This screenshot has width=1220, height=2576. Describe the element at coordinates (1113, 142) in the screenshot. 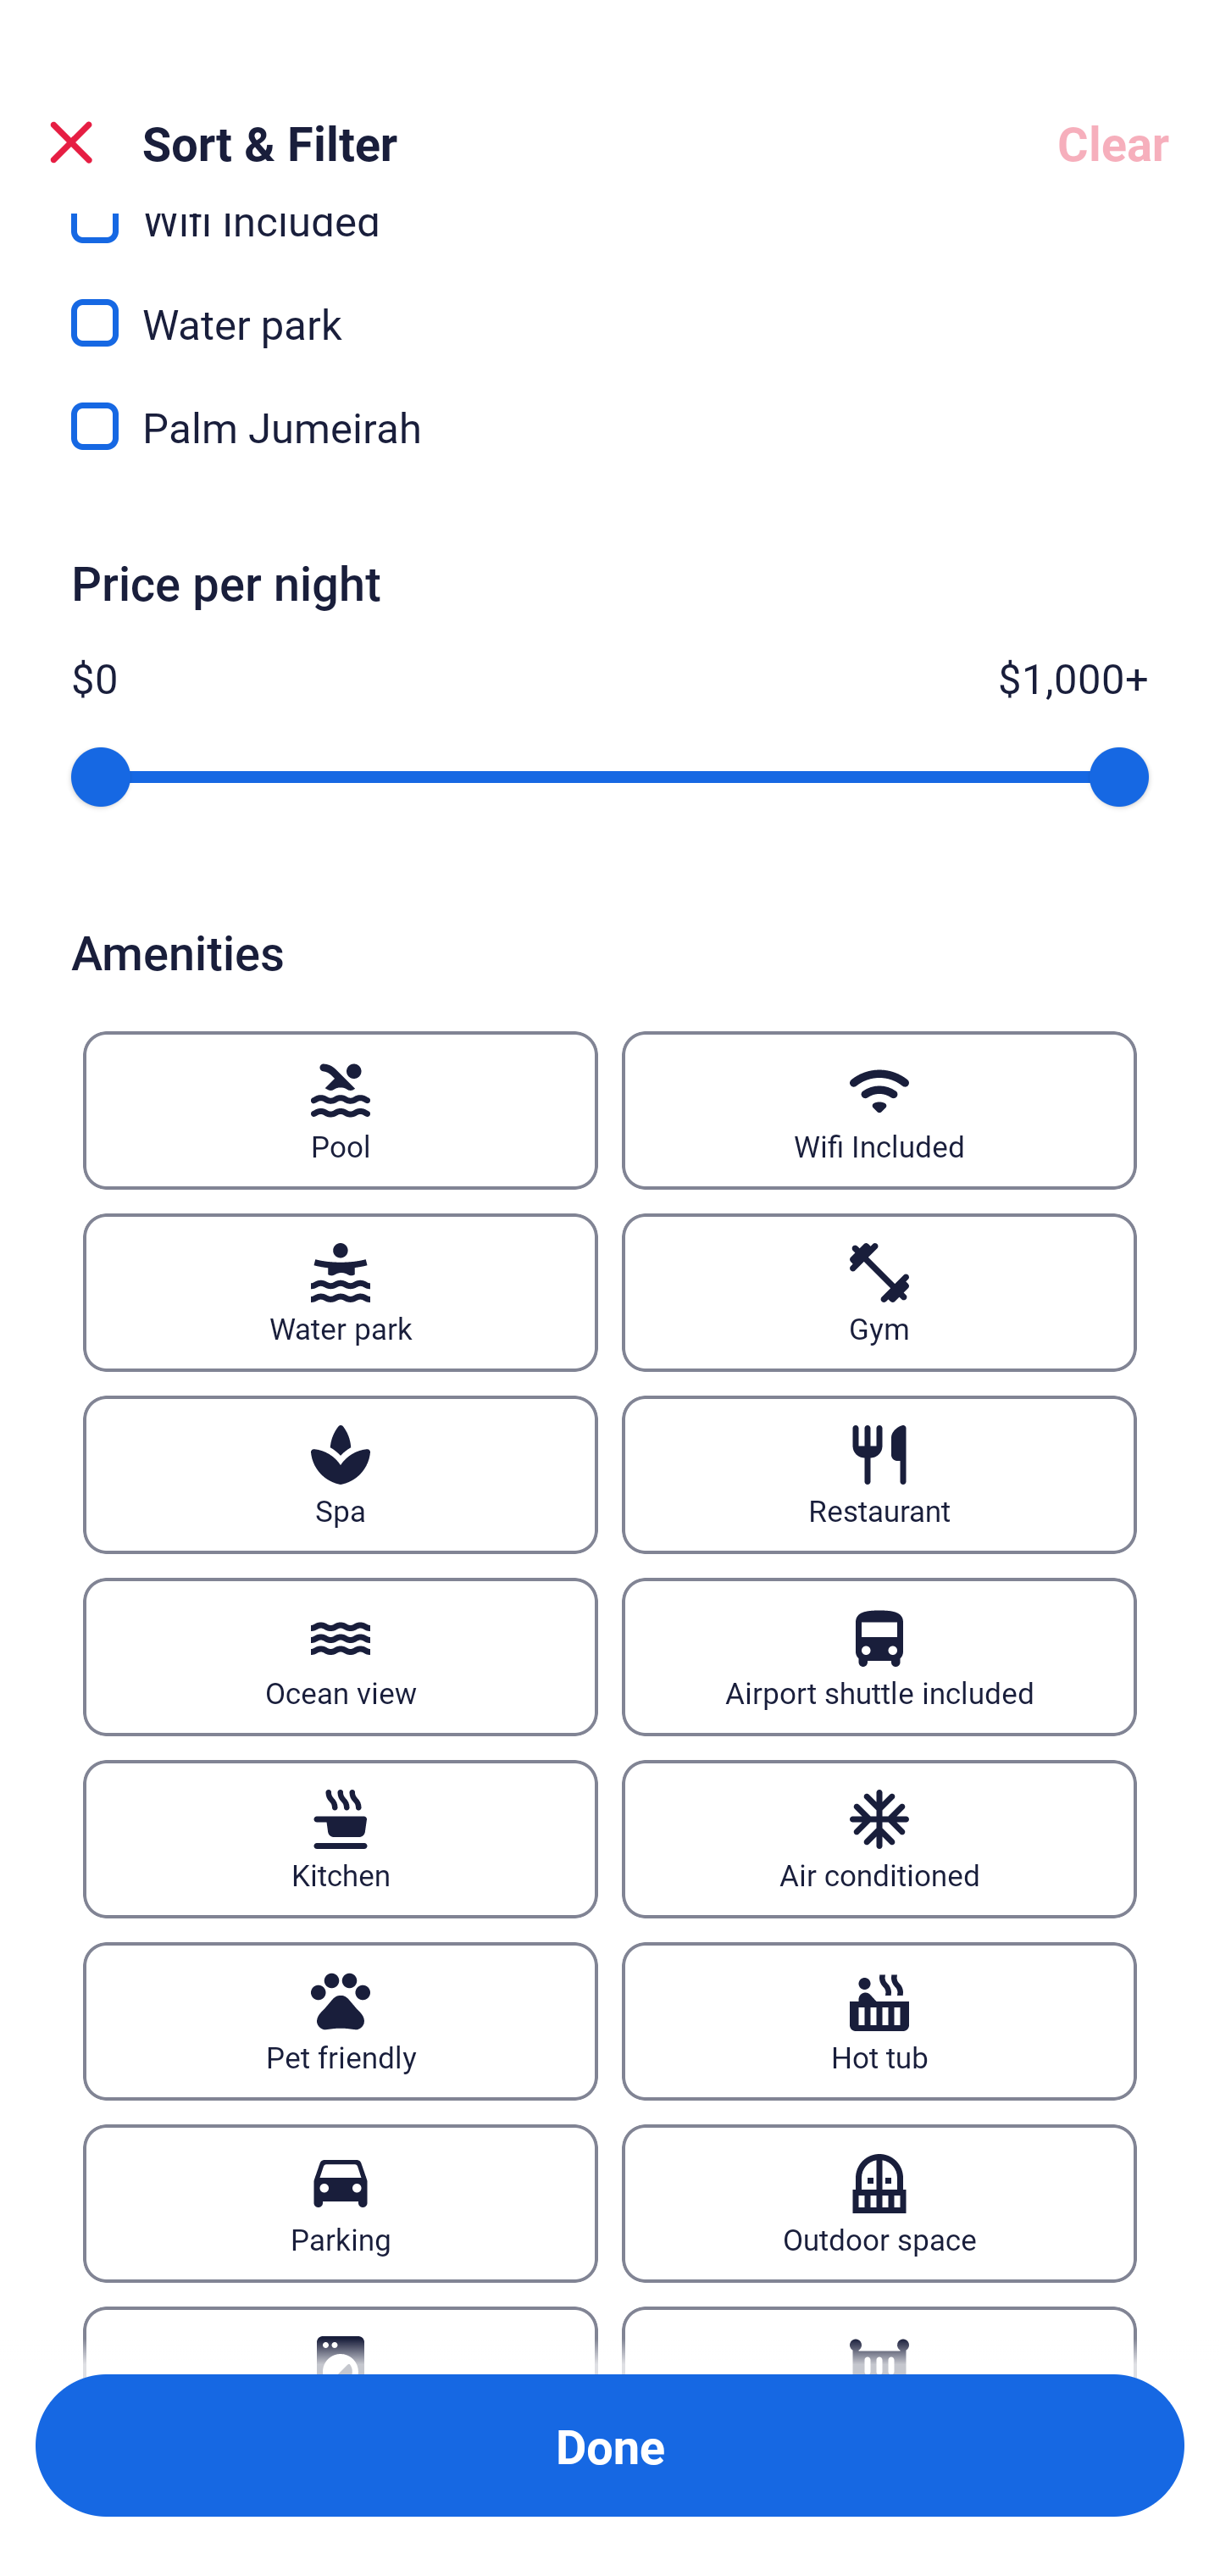

I see `Clear` at that location.